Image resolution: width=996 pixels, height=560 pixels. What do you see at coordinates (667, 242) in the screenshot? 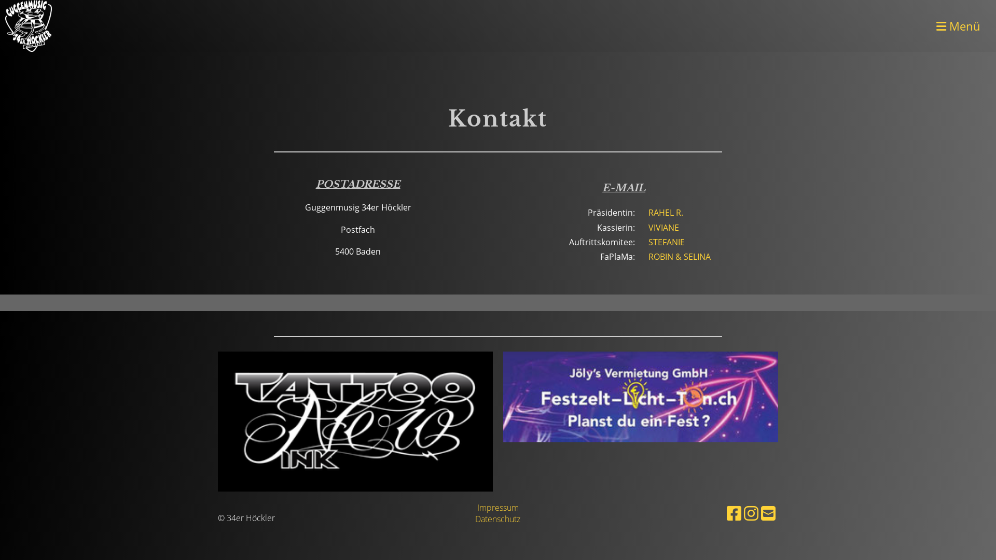
I see `STEFANIE` at bounding box center [667, 242].